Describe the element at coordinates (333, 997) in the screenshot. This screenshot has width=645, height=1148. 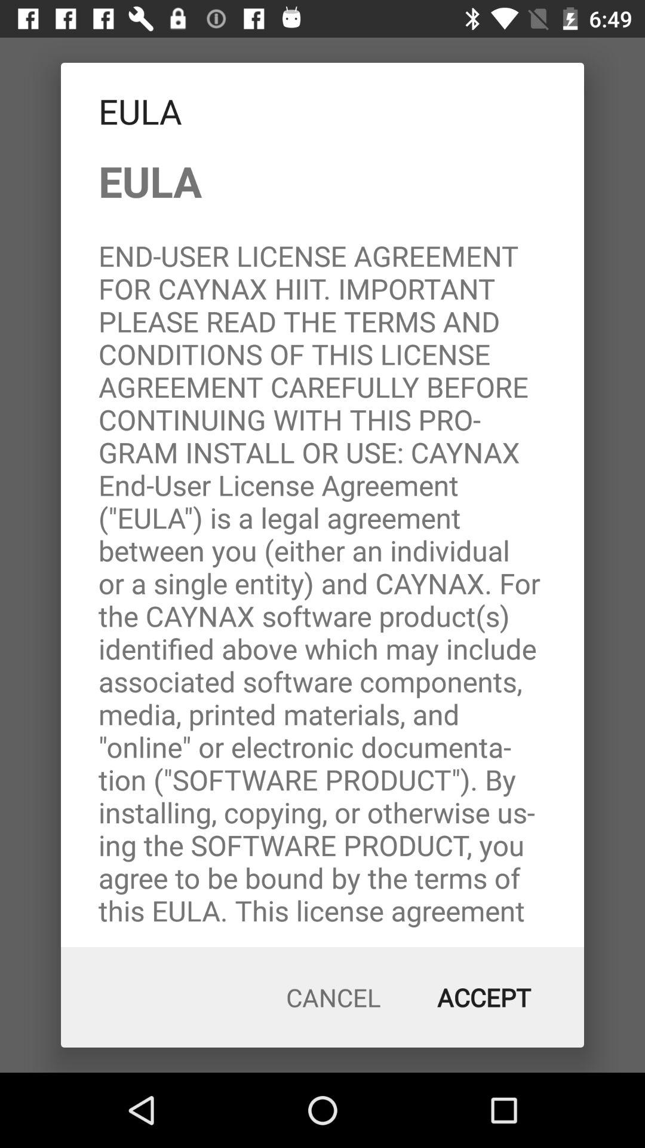
I see `choose icon next to the accept button` at that location.